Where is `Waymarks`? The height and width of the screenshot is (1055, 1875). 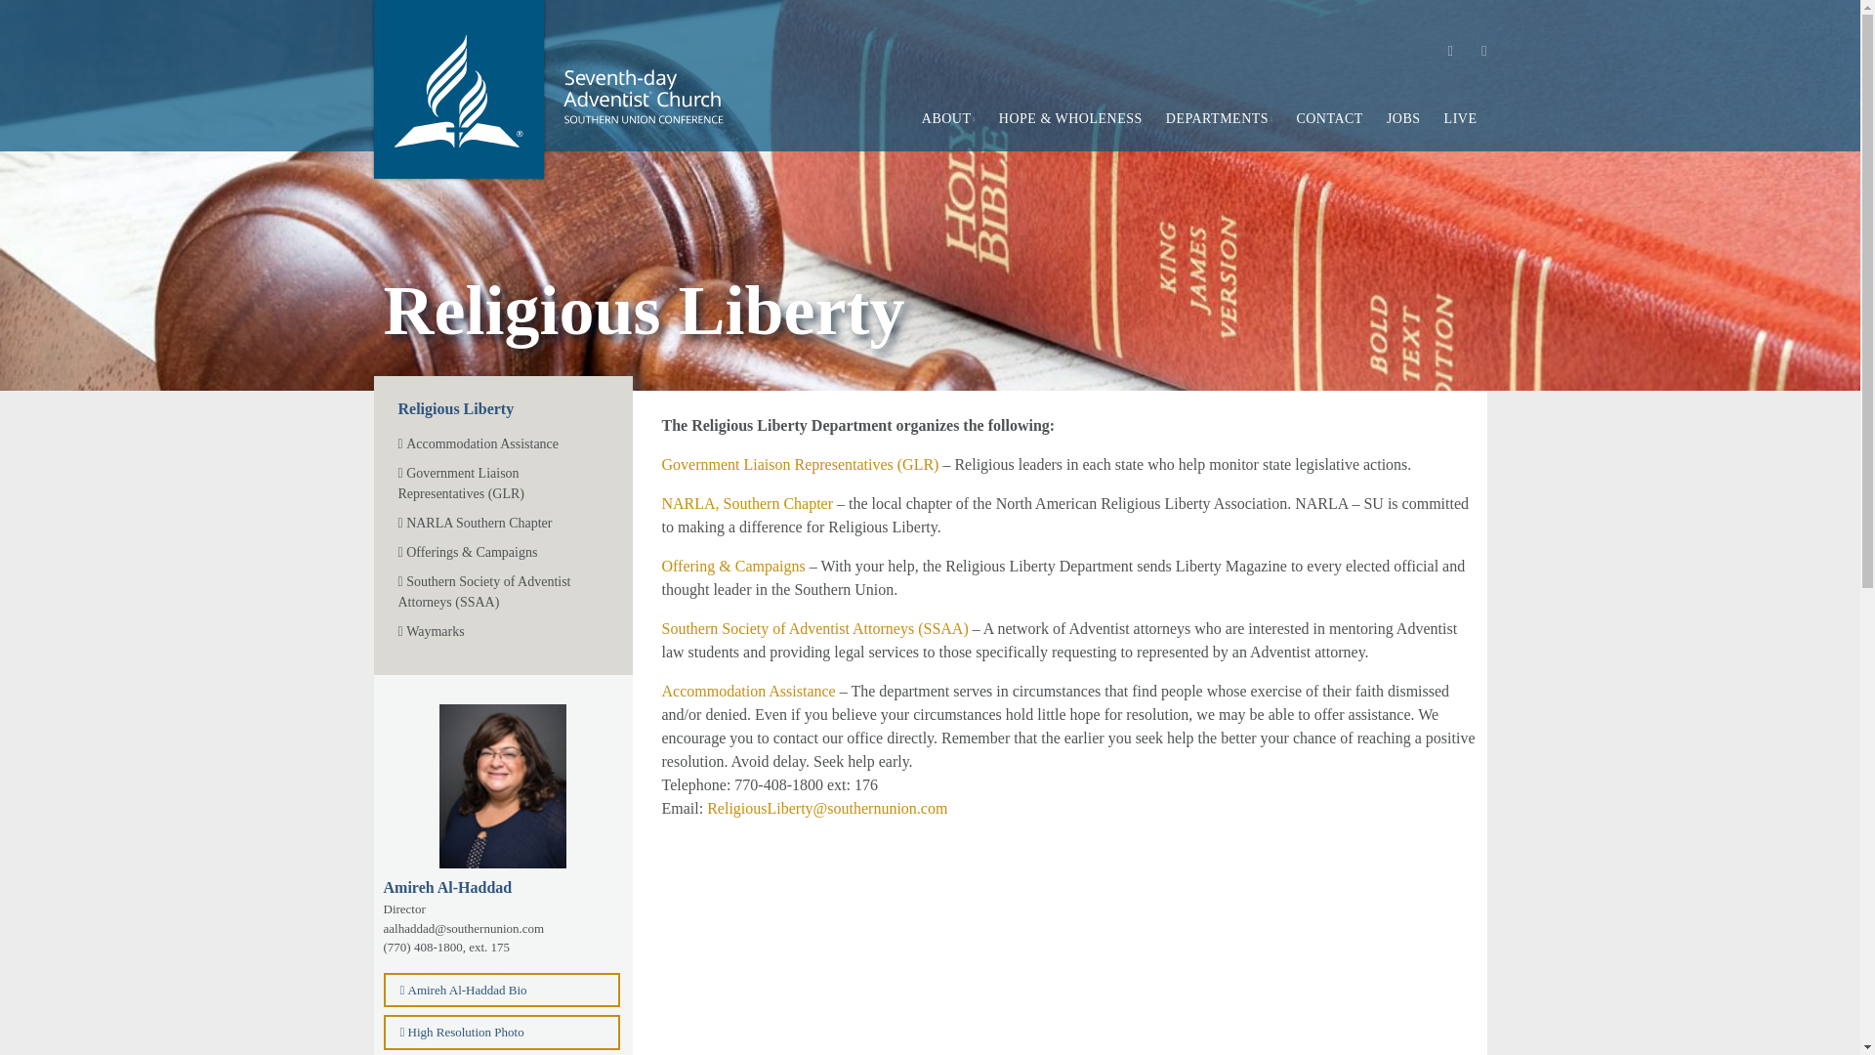 Waymarks is located at coordinates (502, 631).